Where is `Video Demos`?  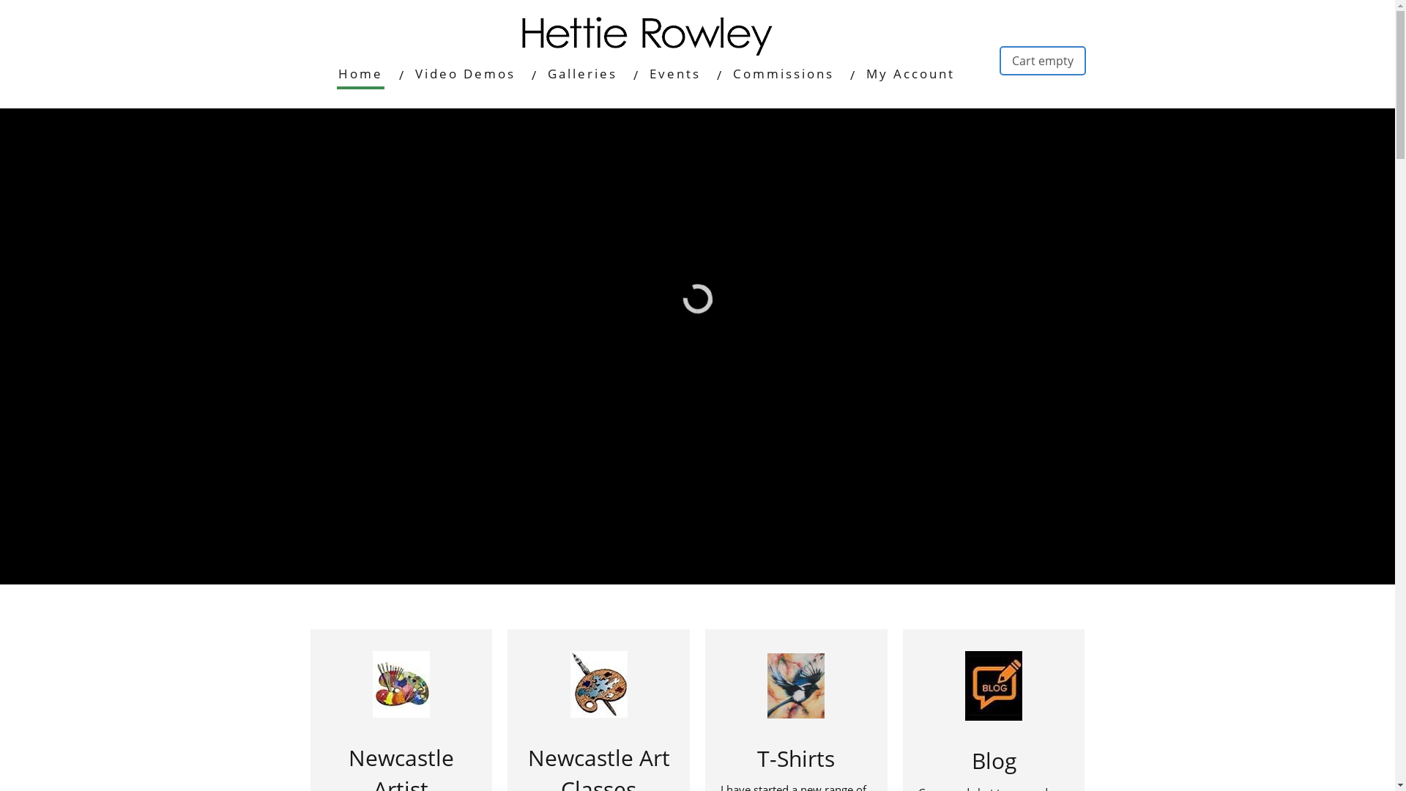
Video Demos is located at coordinates (466, 74).